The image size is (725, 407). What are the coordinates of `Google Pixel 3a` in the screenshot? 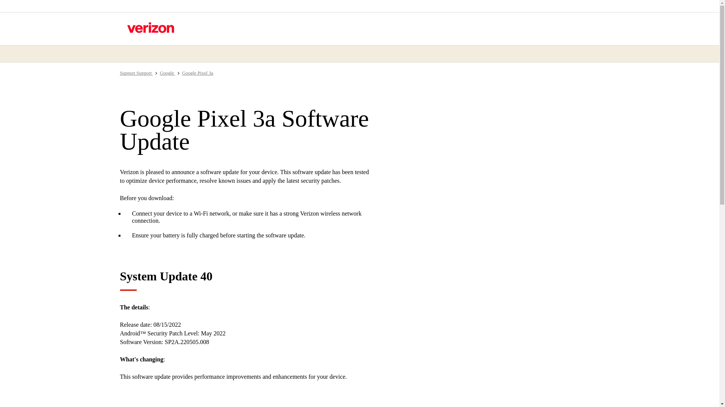 It's located at (197, 73).